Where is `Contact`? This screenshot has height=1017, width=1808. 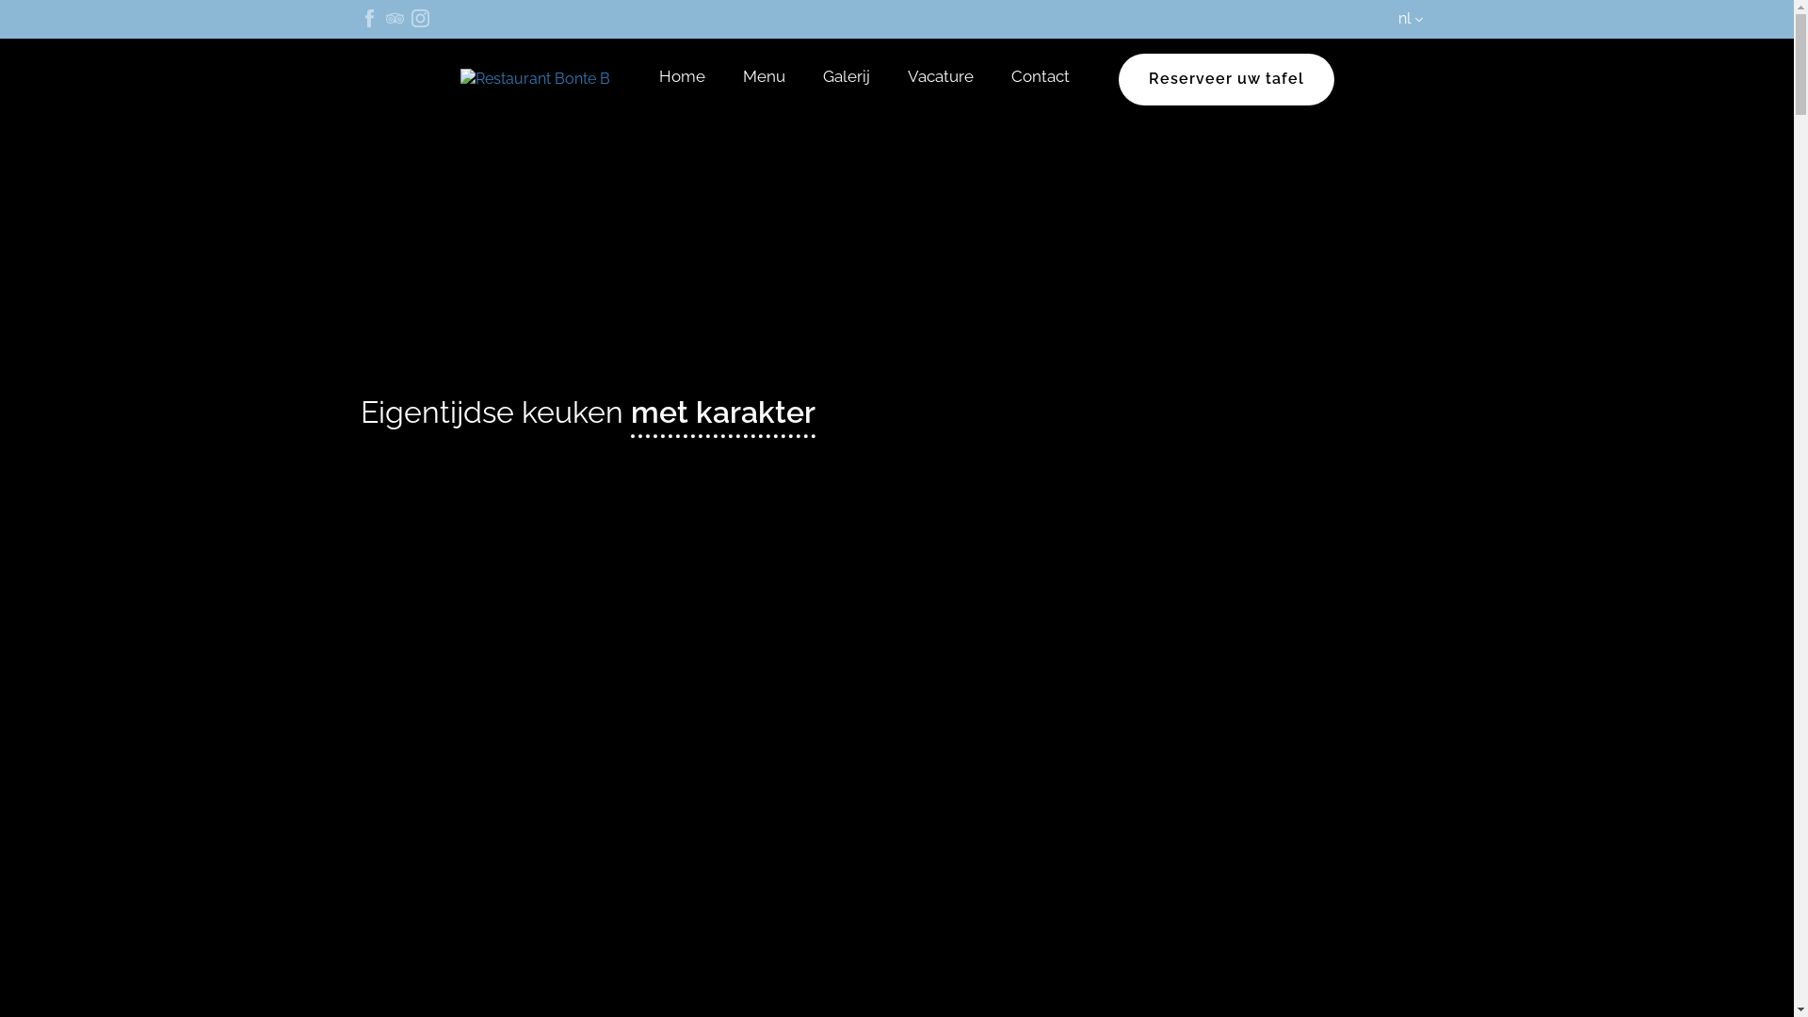
Contact is located at coordinates (1041, 79).